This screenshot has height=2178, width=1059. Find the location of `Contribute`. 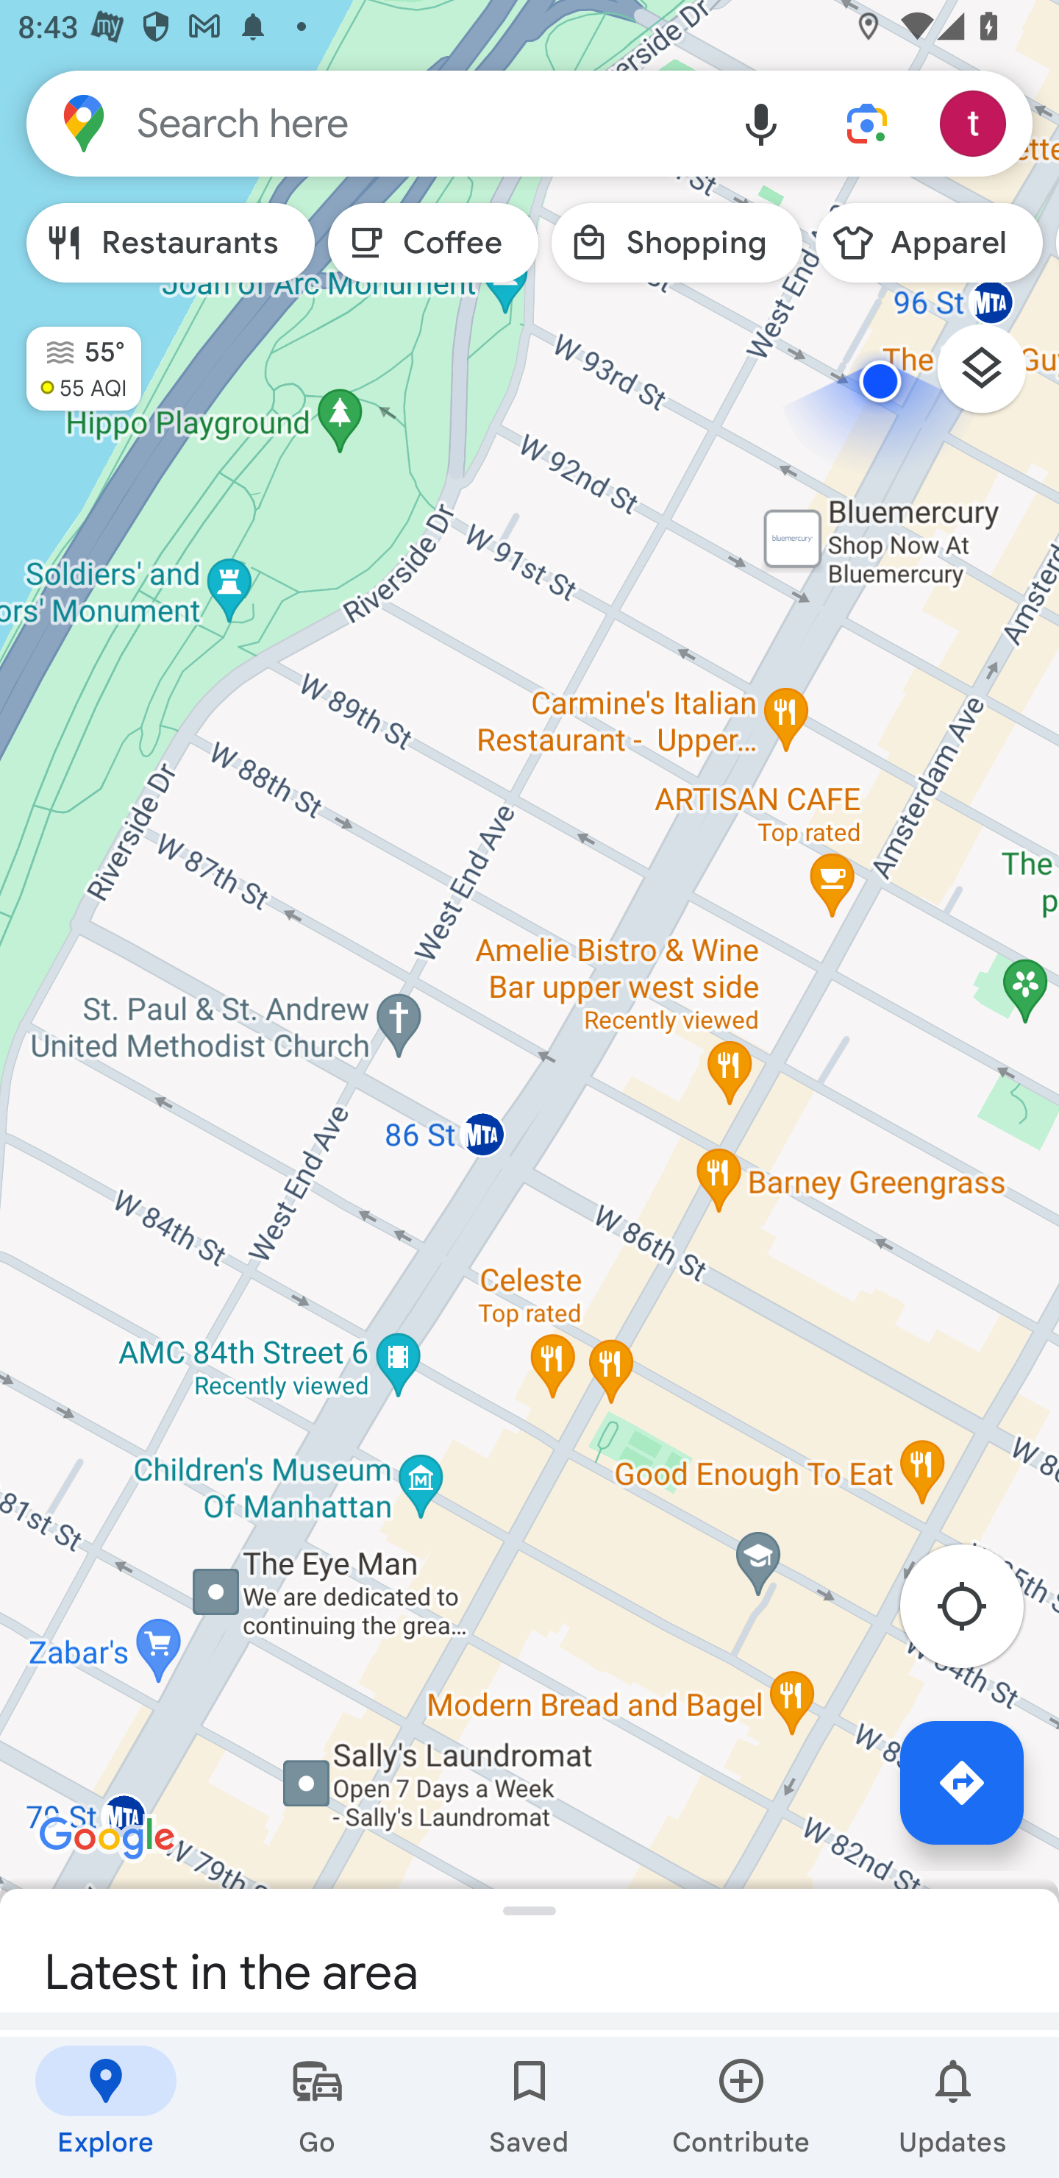

Contribute is located at coordinates (741, 2107).